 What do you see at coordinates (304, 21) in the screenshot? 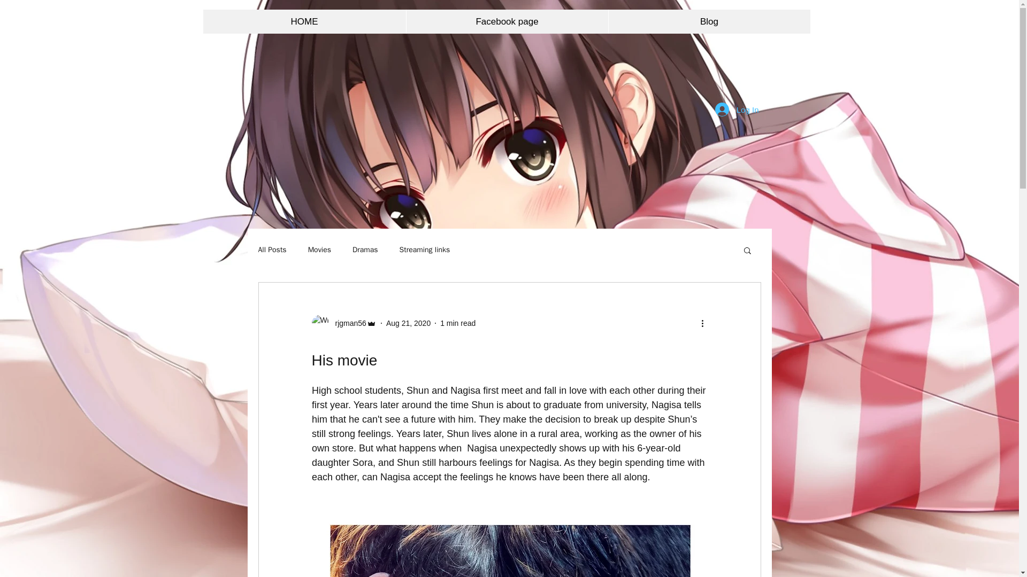
I see `HOME` at bounding box center [304, 21].